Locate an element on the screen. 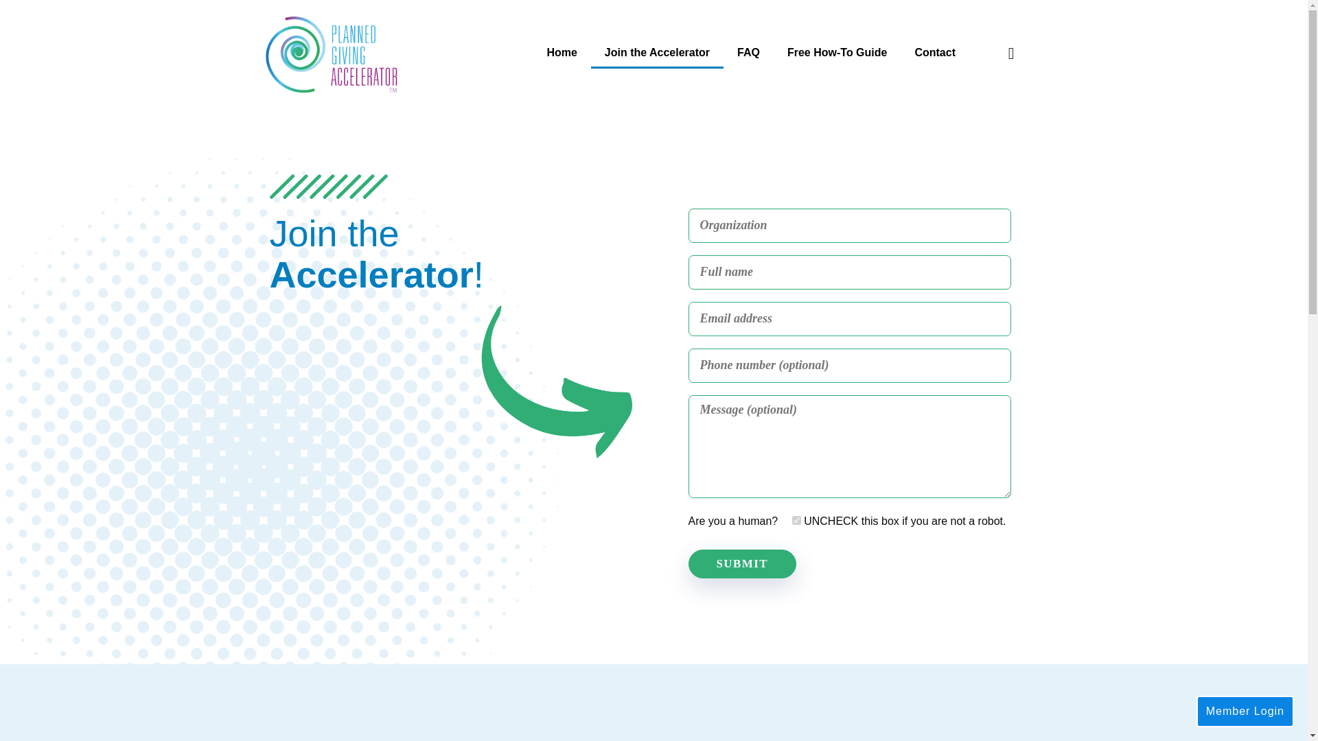 The image size is (1318, 741). 1 is located at coordinates (796, 520).